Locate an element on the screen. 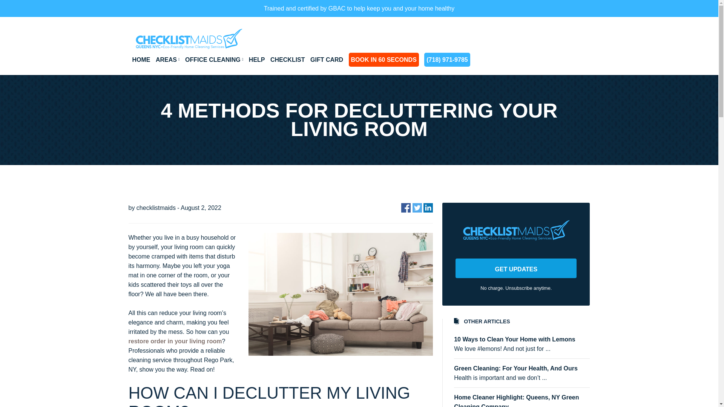 The image size is (724, 407). BOOK IN 60 SECONDS is located at coordinates (384, 60).